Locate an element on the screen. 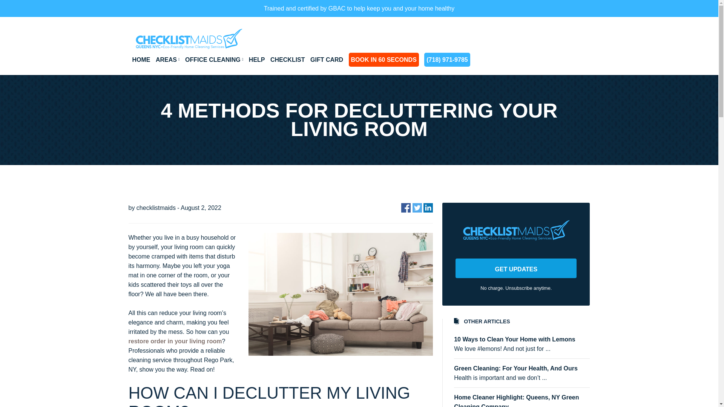 The image size is (724, 407). BOOK IN 60 SECONDS is located at coordinates (384, 60).